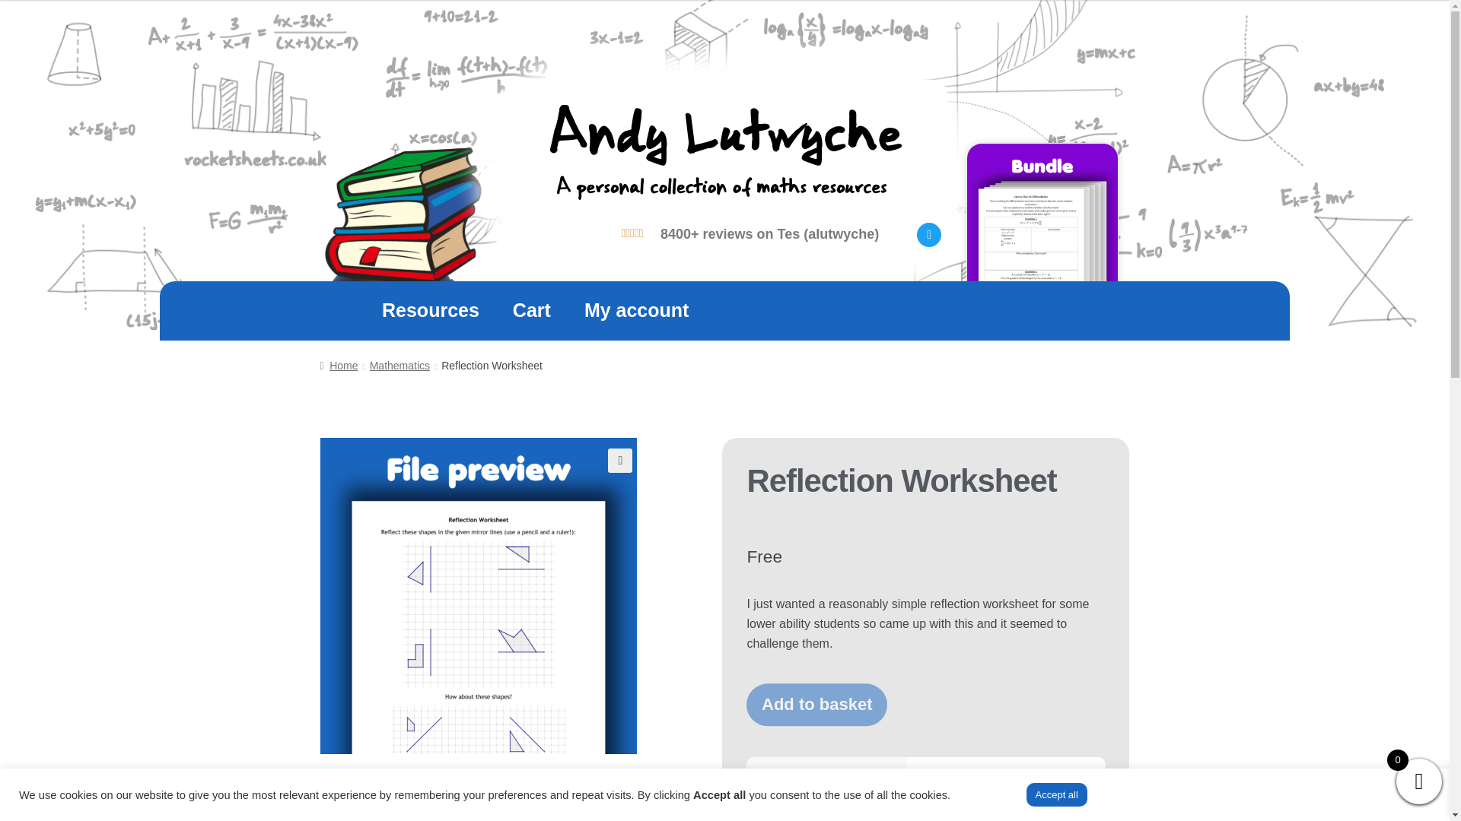  What do you see at coordinates (636, 311) in the screenshot?
I see `My account` at bounding box center [636, 311].